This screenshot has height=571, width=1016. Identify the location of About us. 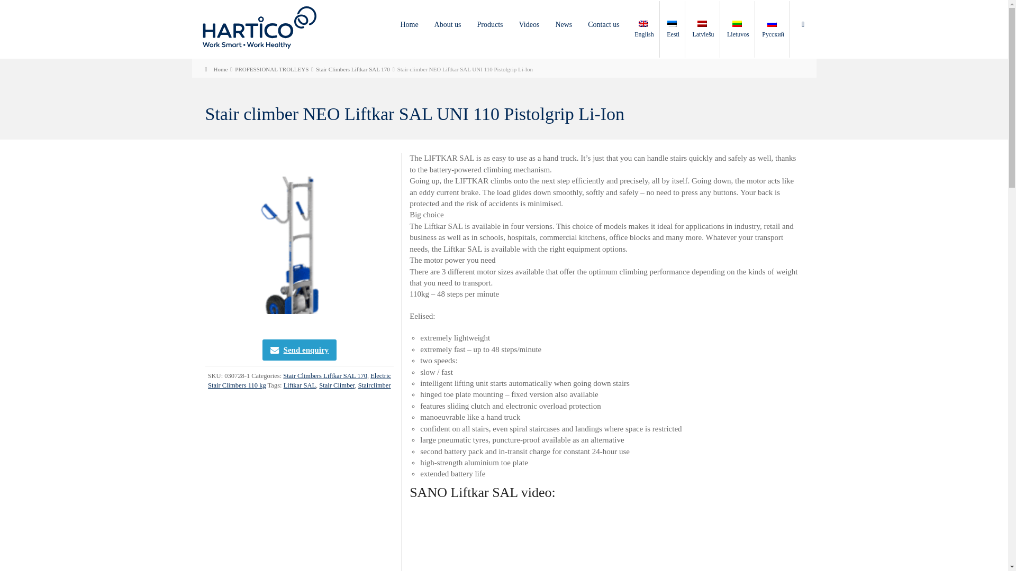
(448, 24).